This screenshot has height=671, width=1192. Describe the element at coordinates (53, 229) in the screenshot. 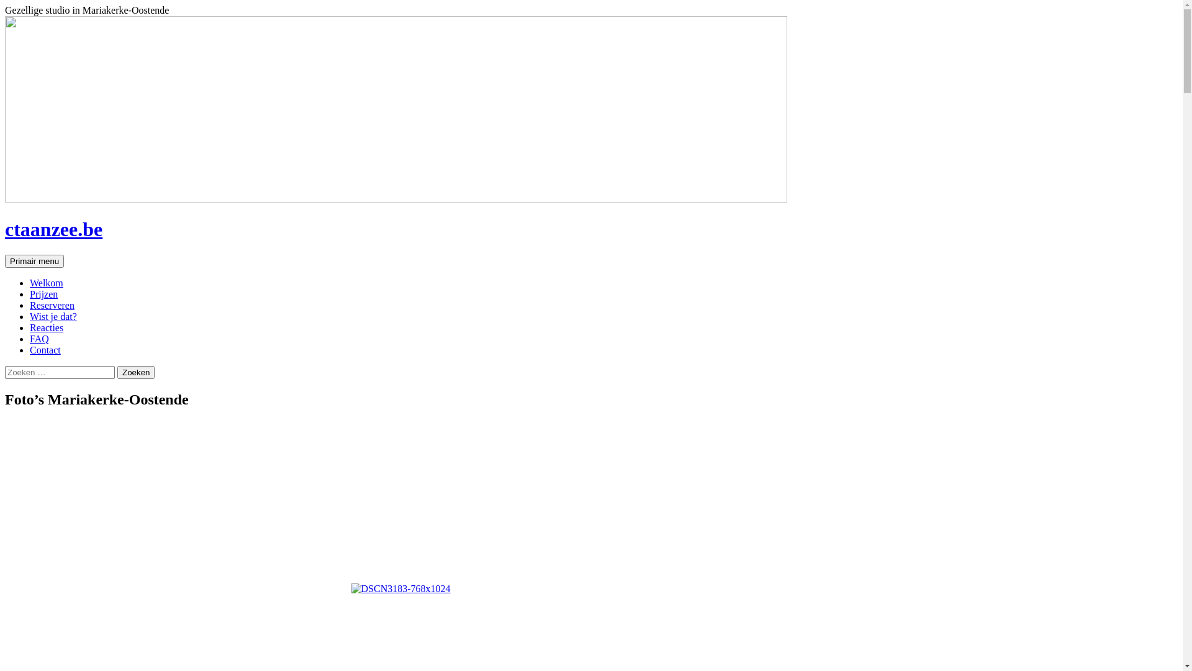

I see `ctaanzee.be` at that location.